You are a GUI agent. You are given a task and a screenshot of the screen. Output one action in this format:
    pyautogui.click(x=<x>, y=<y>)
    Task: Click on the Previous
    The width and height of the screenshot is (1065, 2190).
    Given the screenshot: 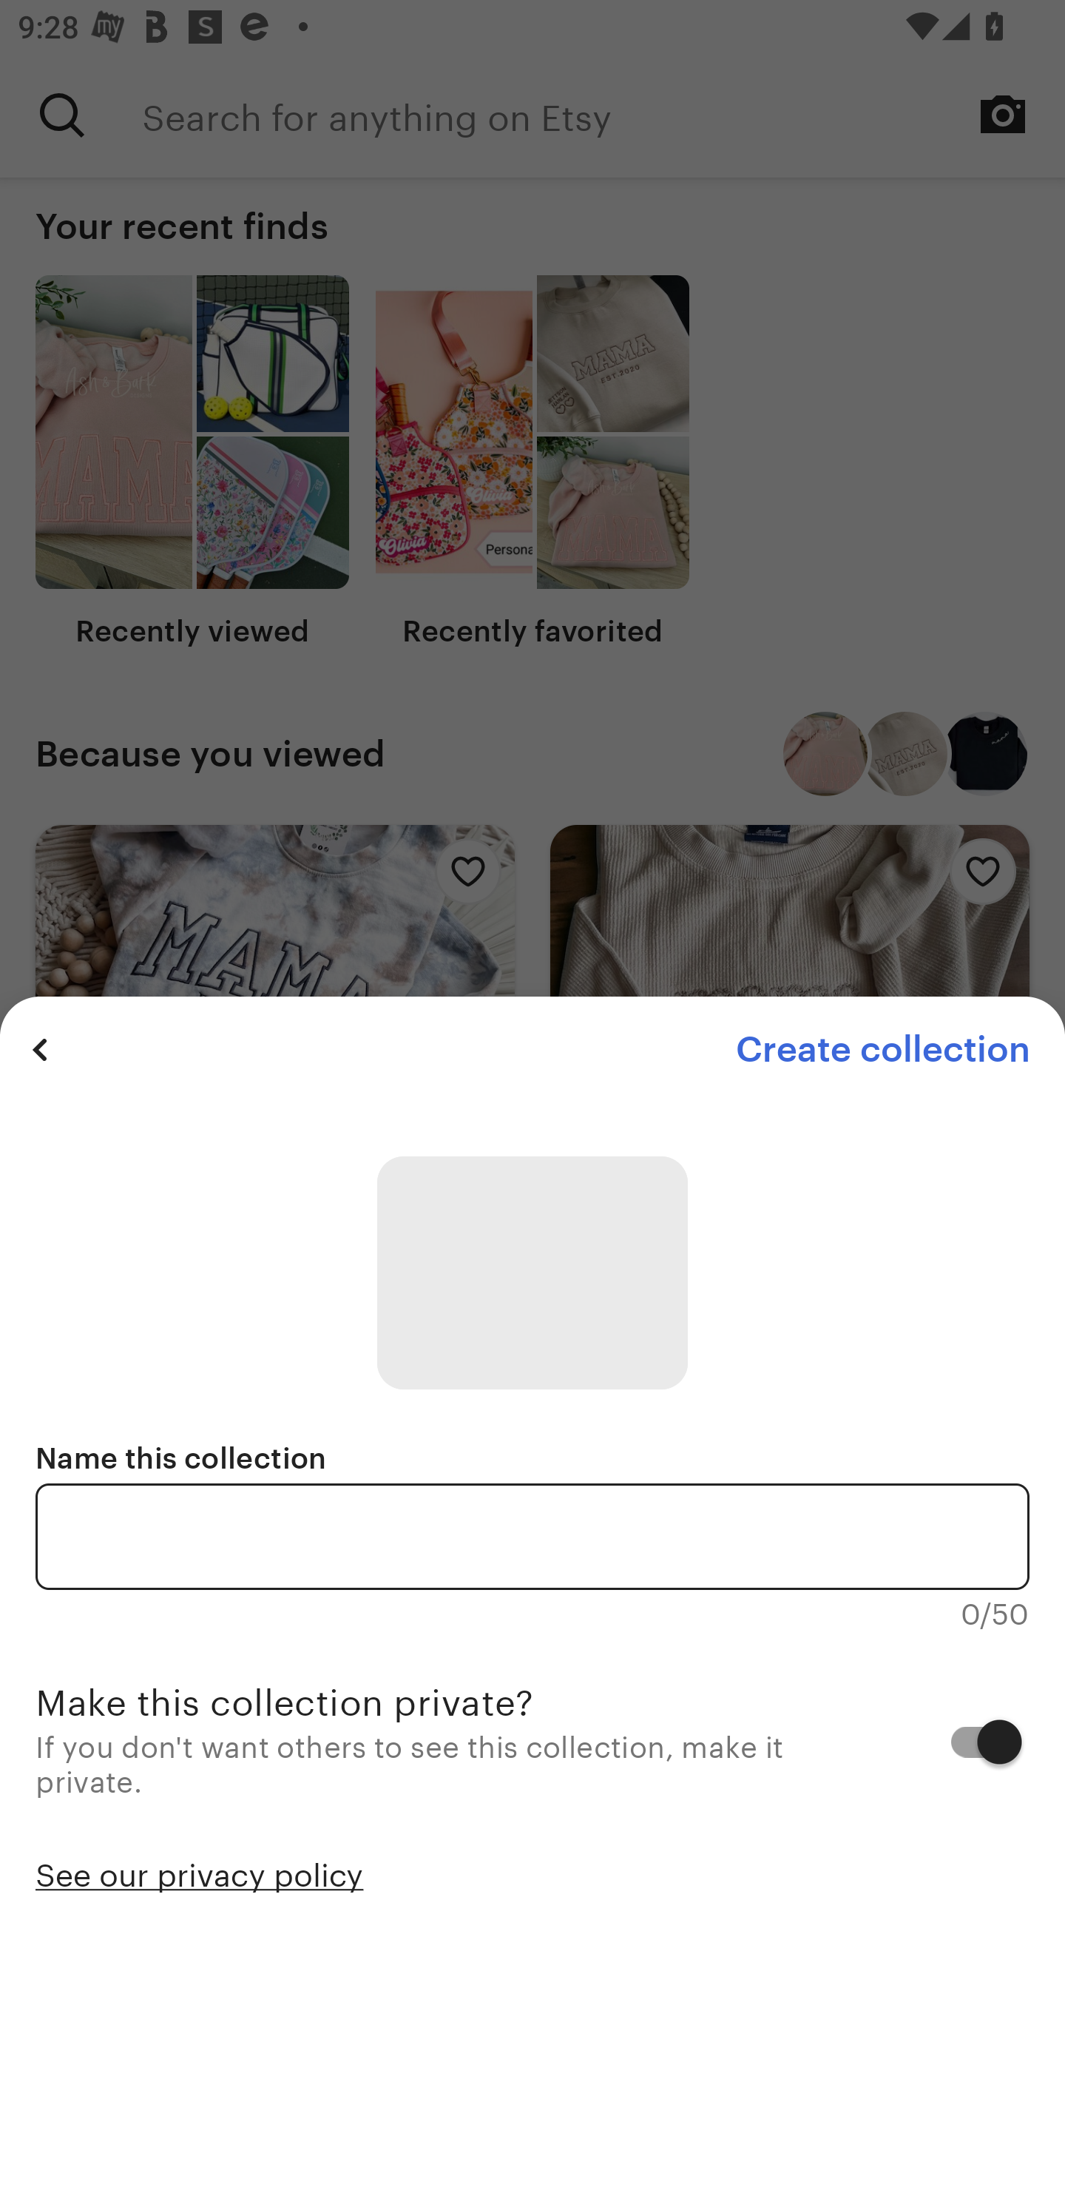 What is the action you would take?
    pyautogui.click(x=40, y=1049)
    